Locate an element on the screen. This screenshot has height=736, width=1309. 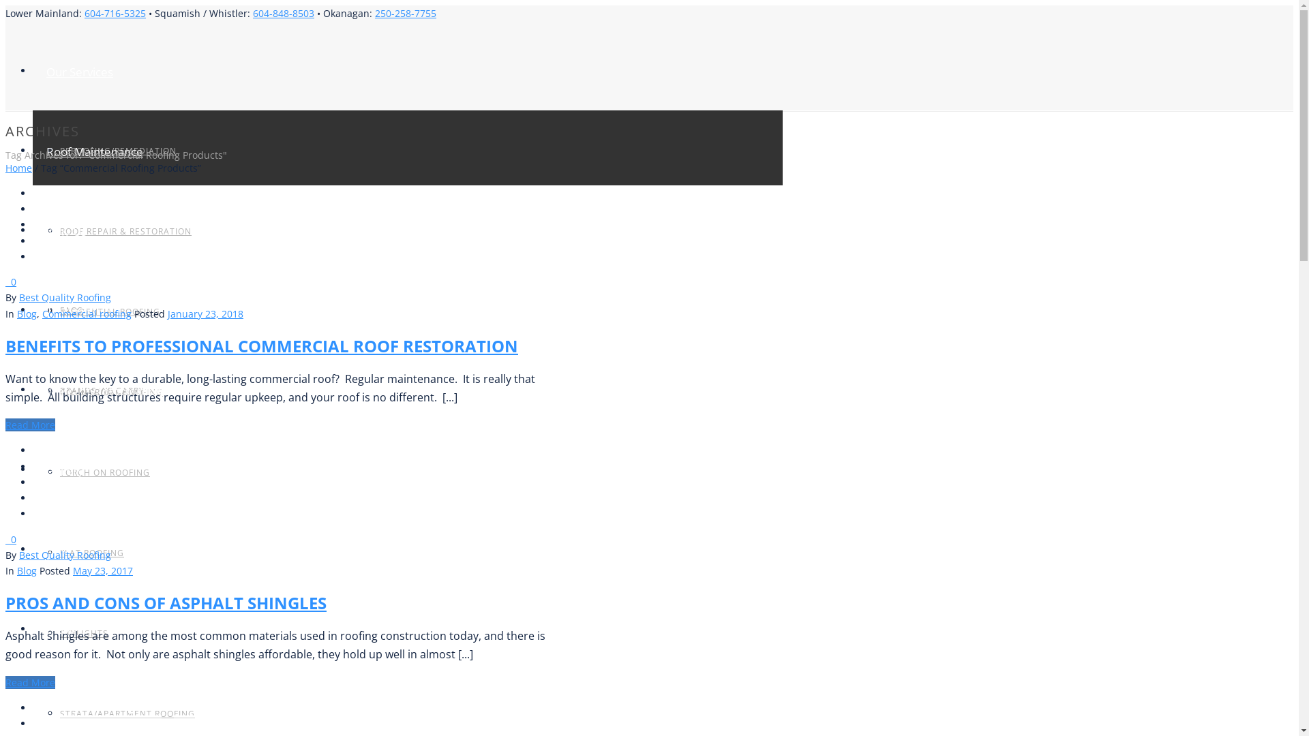
May 23, 2017 is located at coordinates (103, 571).